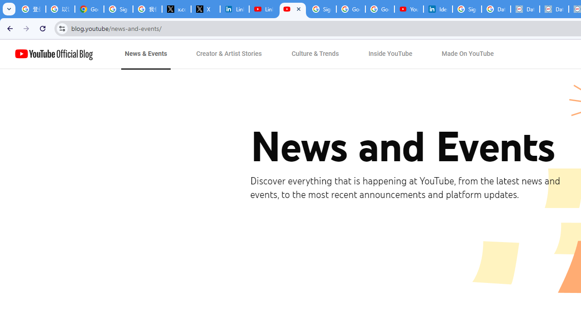  I want to click on X, so click(206, 9).